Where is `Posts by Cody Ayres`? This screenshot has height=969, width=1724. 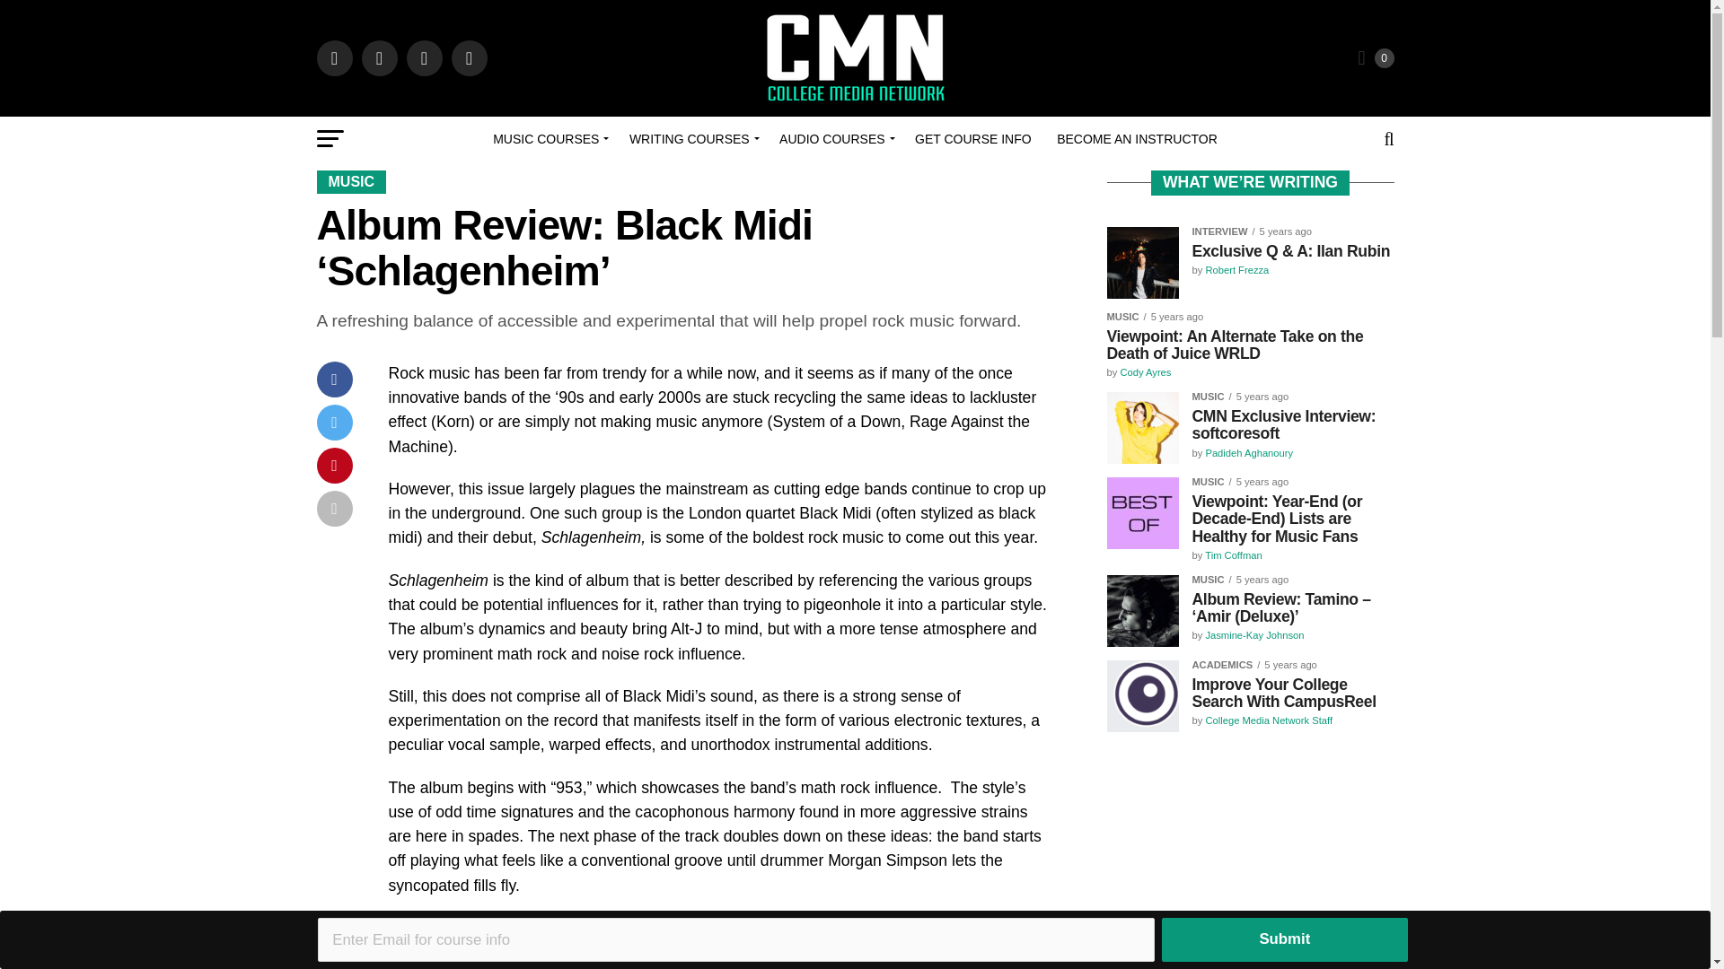
Posts by Cody Ayres is located at coordinates (1144, 372).